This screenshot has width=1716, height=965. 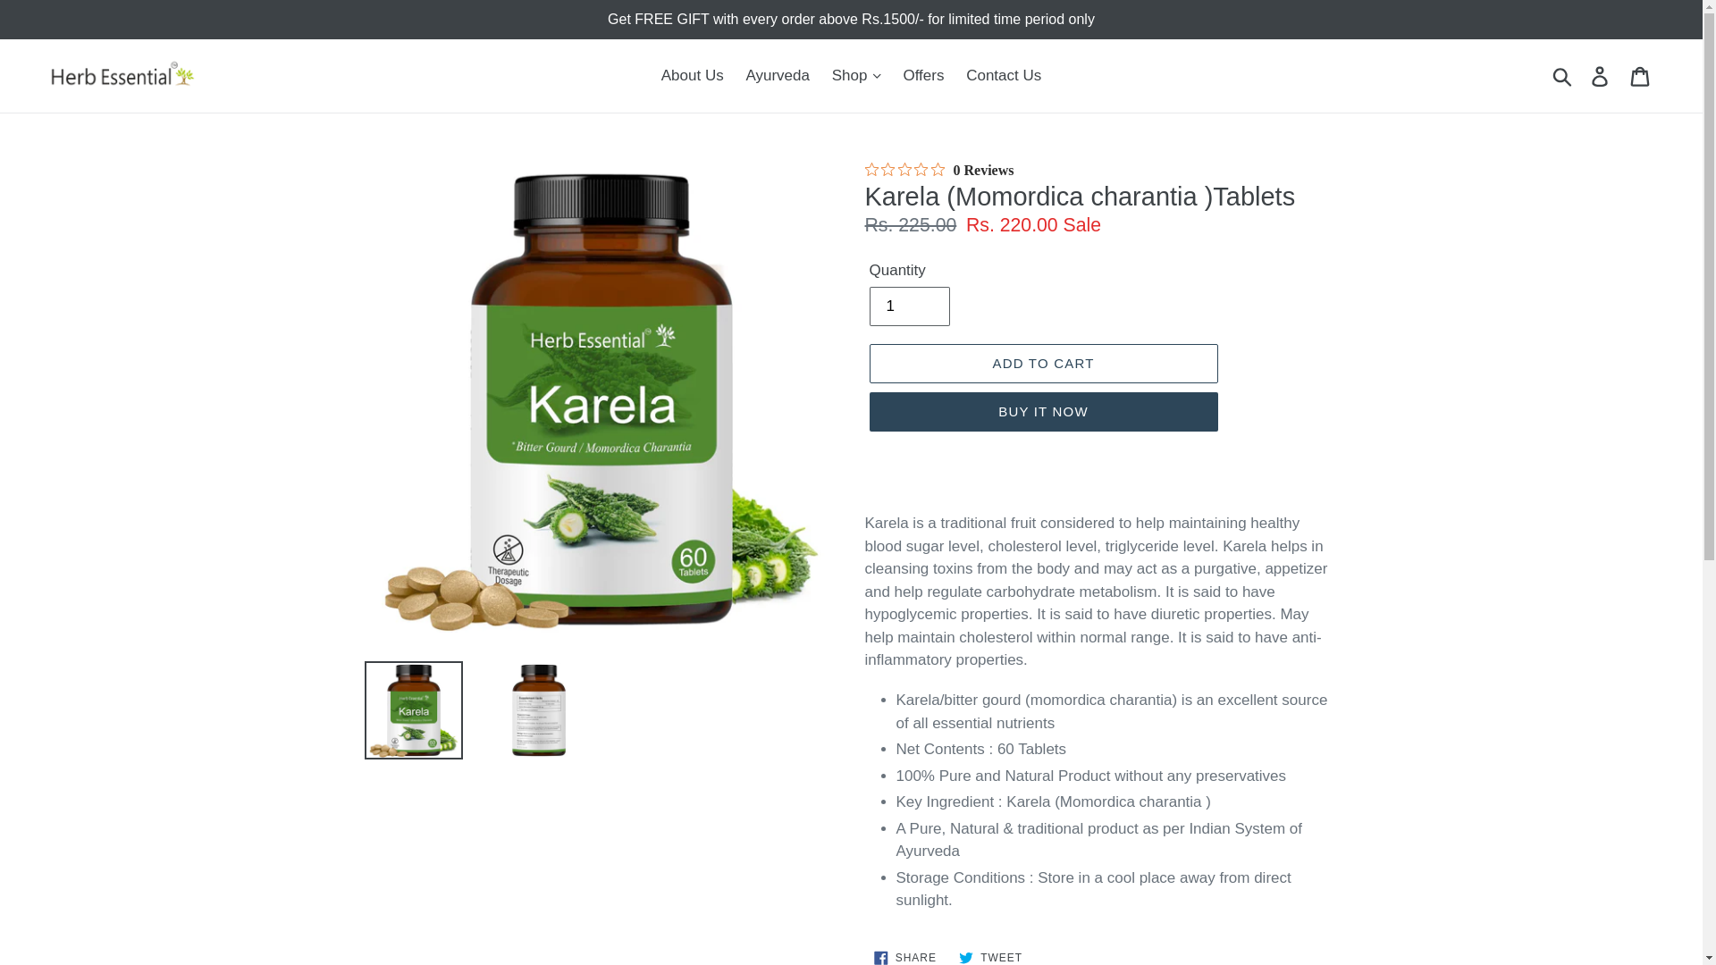 What do you see at coordinates (922, 76) in the screenshot?
I see `Offers` at bounding box center [922, 76].